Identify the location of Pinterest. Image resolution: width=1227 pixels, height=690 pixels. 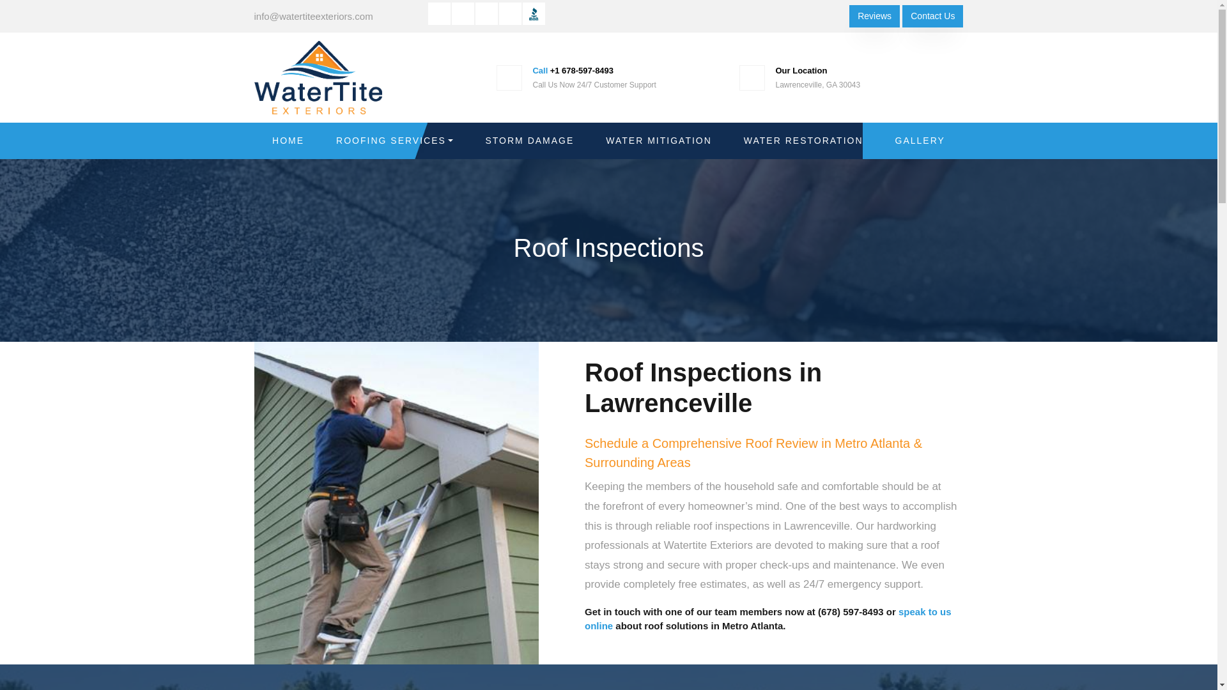
(463, 13).